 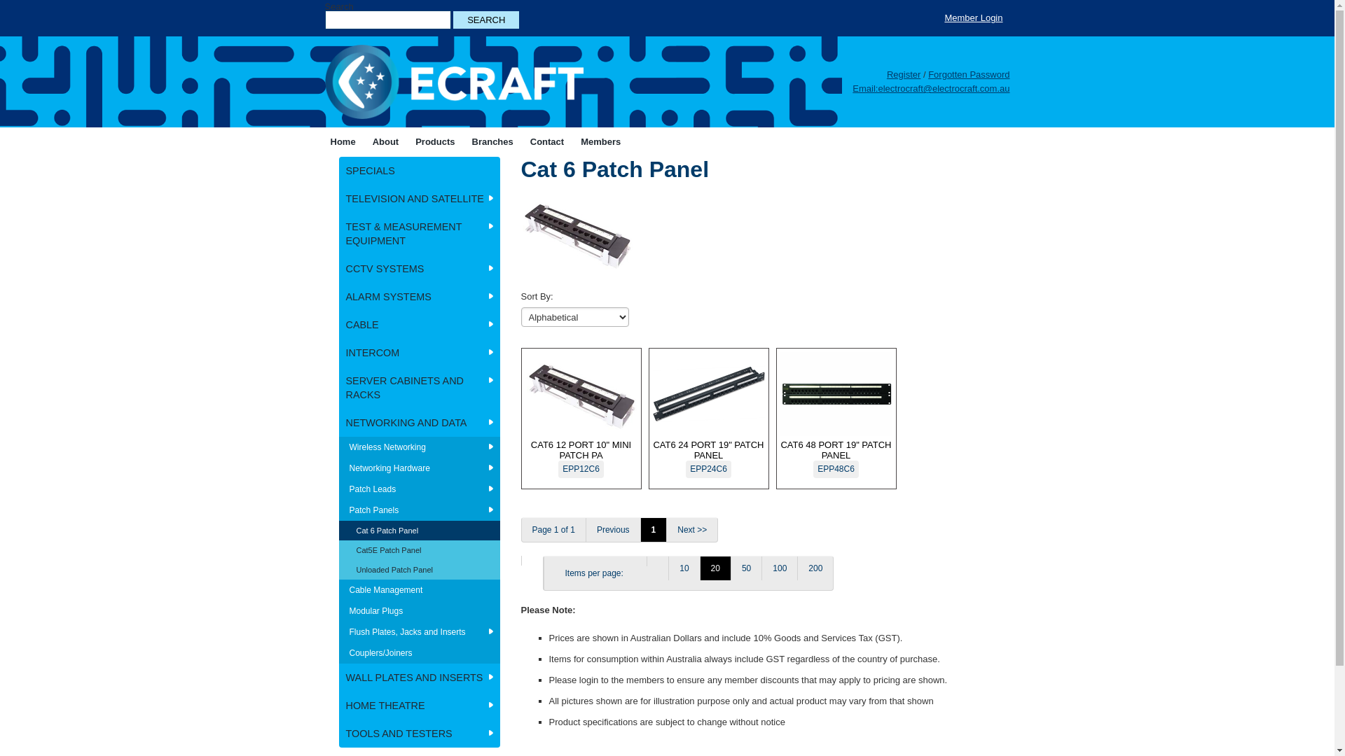 What do you see at coordinates (779, 568) in the screenshot?
I see `100` at bounding box center [779, 568].